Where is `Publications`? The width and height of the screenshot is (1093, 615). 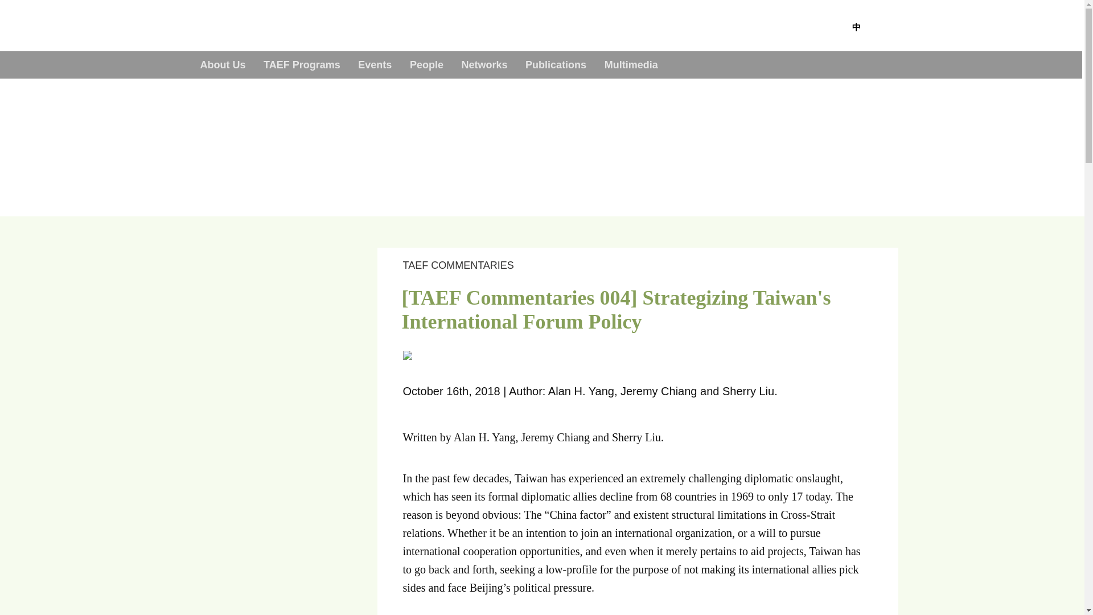 Publications is located at coordinates (556, 65).